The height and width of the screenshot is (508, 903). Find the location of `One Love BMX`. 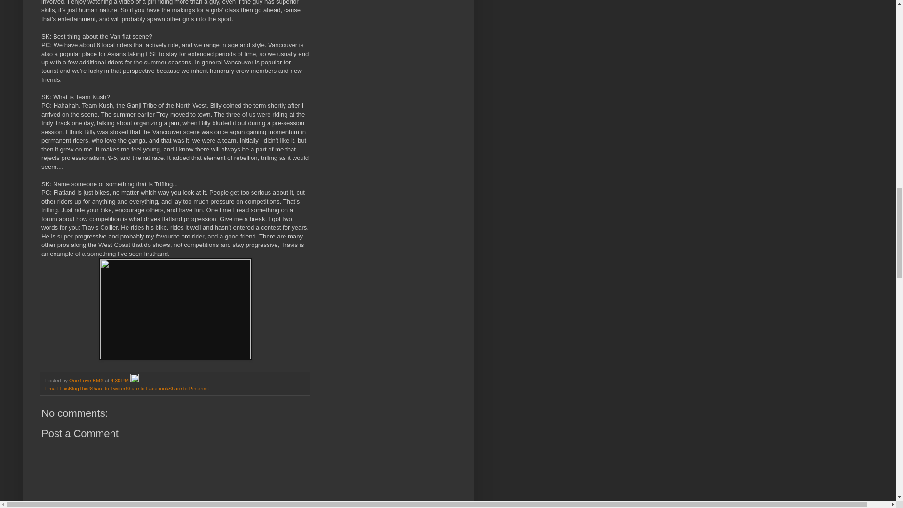

One Love BMX is located at coordinates (87, 381).